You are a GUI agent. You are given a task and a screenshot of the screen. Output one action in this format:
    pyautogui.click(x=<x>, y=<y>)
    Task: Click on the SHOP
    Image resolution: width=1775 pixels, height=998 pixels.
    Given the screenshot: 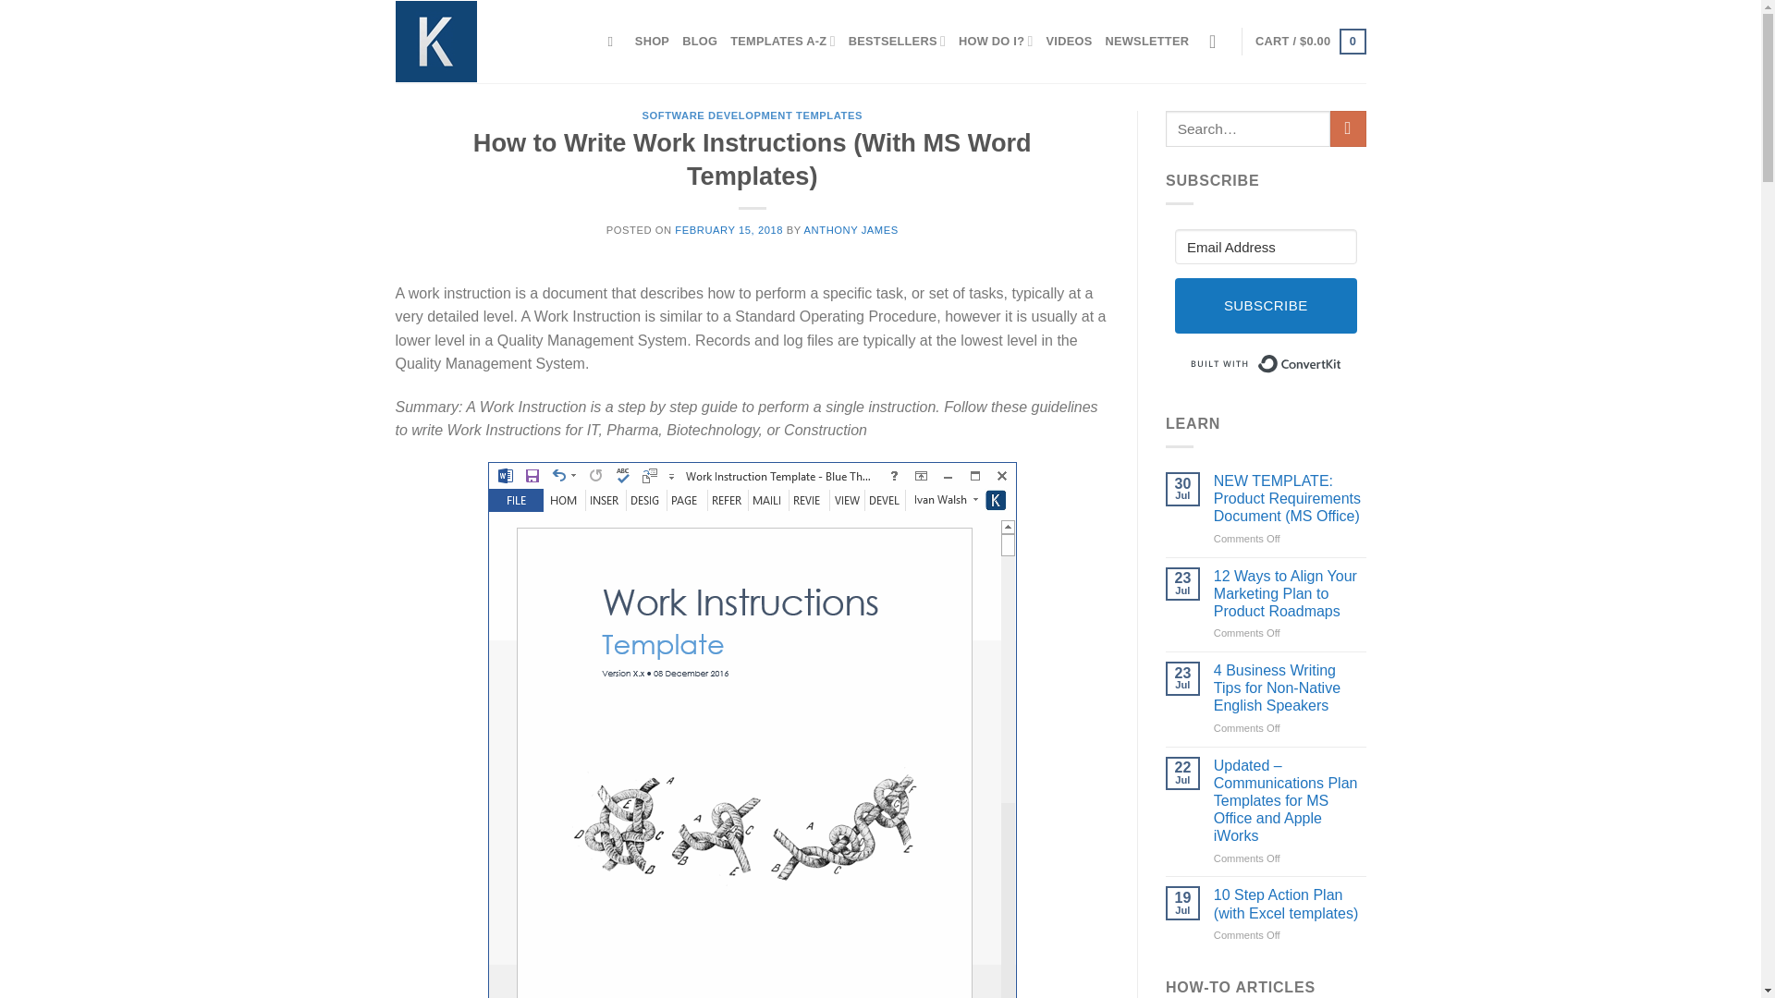 What is the action you would take?
    pyautogui.click(x=652, y=41)
    